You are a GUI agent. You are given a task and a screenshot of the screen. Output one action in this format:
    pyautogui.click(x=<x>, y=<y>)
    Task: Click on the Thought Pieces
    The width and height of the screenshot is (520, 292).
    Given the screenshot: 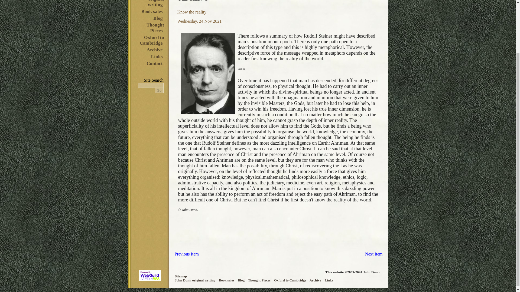 What is the action you would take?
    pyautogui.click(x=259, y=280)
    